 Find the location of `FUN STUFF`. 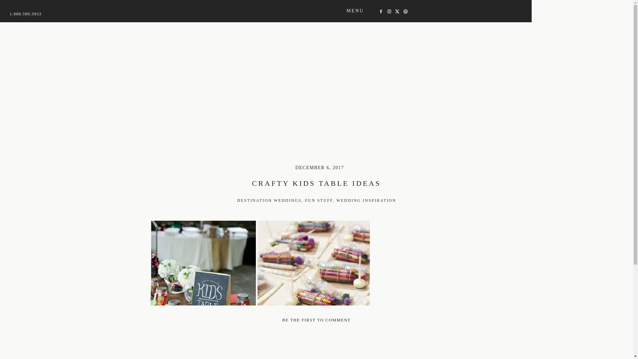

FUN STUFF is located at coordinates (319, 200).